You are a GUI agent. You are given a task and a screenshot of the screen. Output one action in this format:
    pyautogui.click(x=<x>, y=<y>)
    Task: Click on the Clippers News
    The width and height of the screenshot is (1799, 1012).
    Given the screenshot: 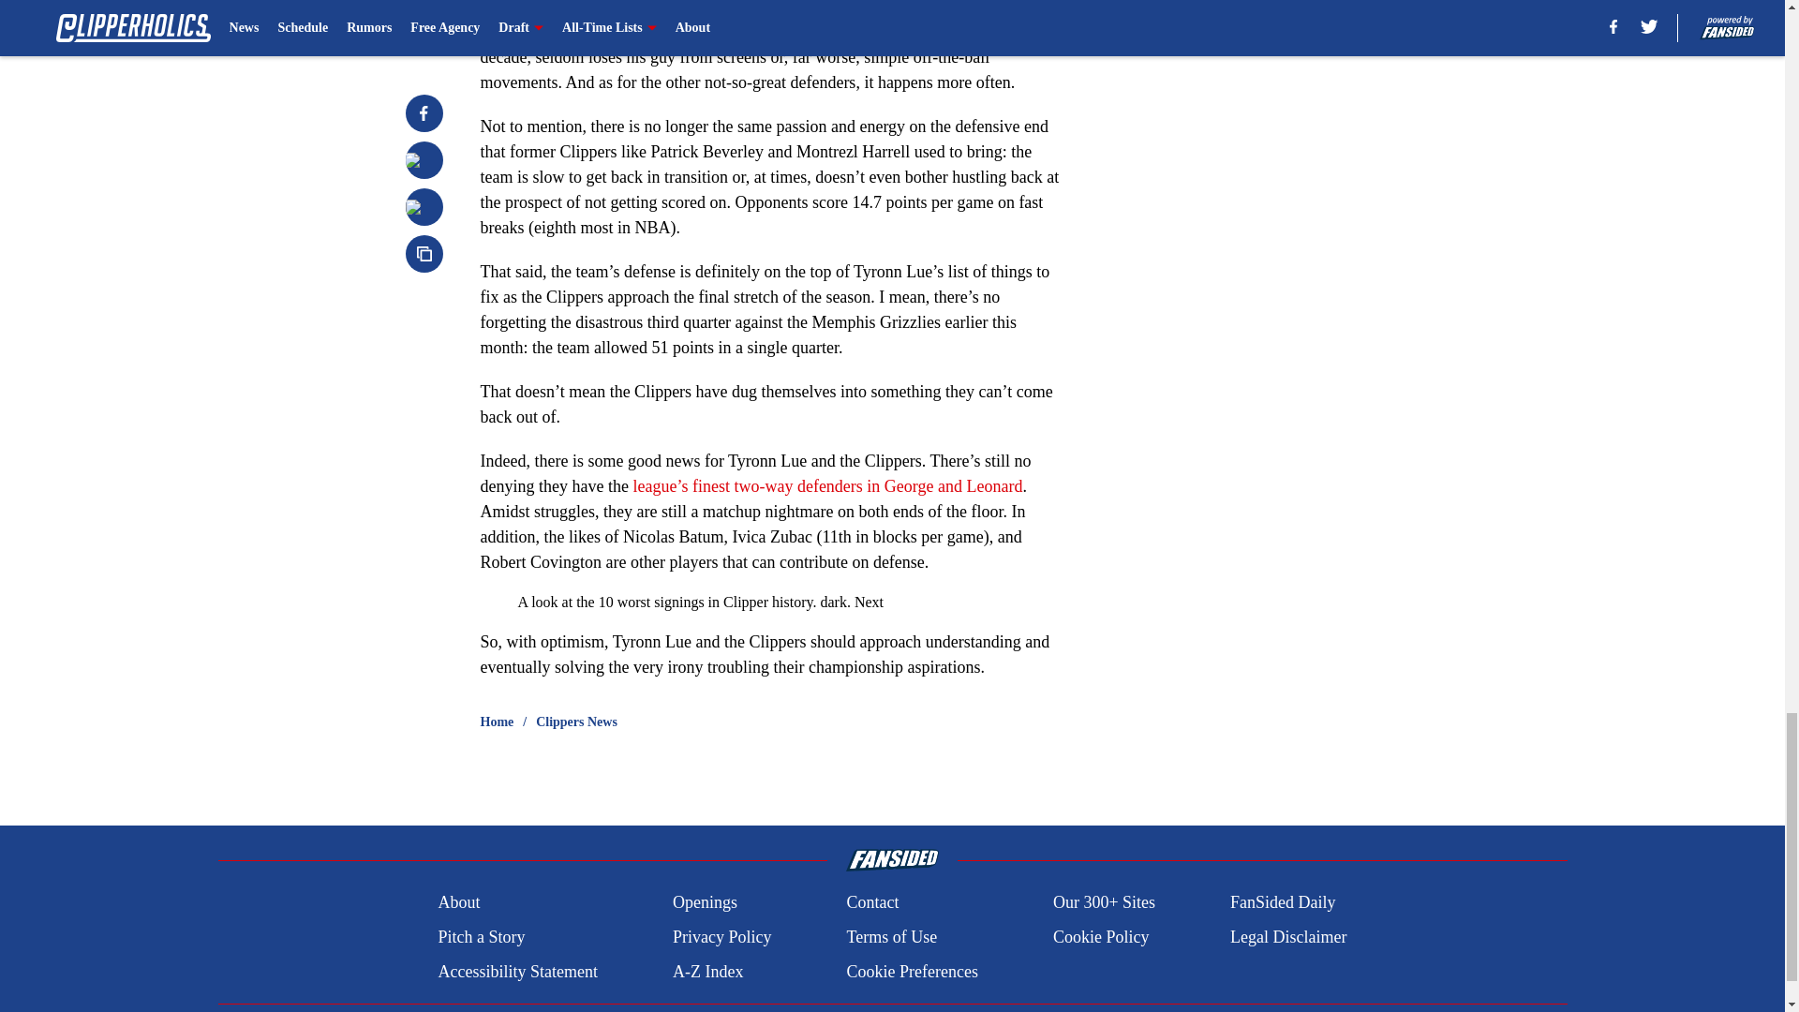 What is the action you would take?
    pyautogui.click(x=576, y=722)
    